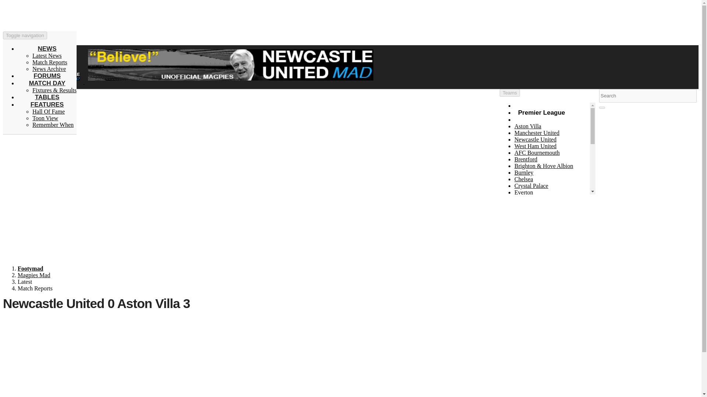  Describe the element at coordinates (537, 133) in the screenshot. I see `Manchester United` at that location.